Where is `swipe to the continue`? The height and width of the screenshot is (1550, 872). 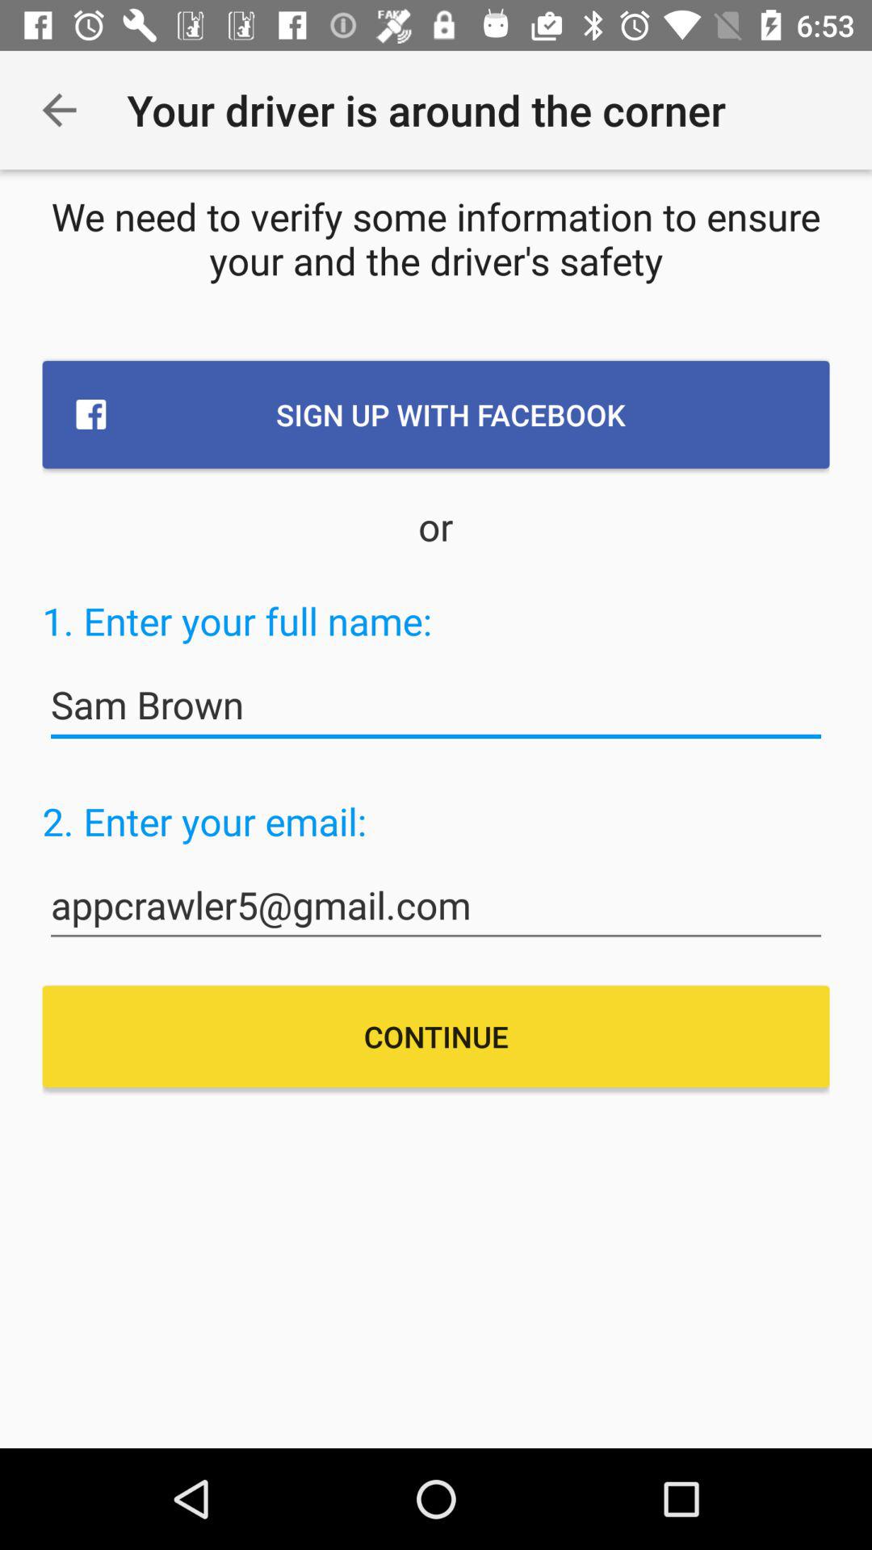 swipe to the continue is located at coordinates (436, 1037).